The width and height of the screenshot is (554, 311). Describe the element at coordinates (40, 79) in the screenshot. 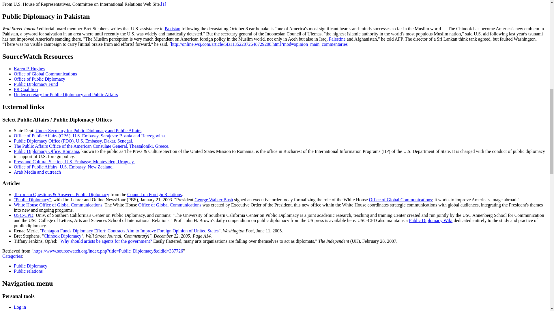

I see `Office of Public Diplomacy` at that location.